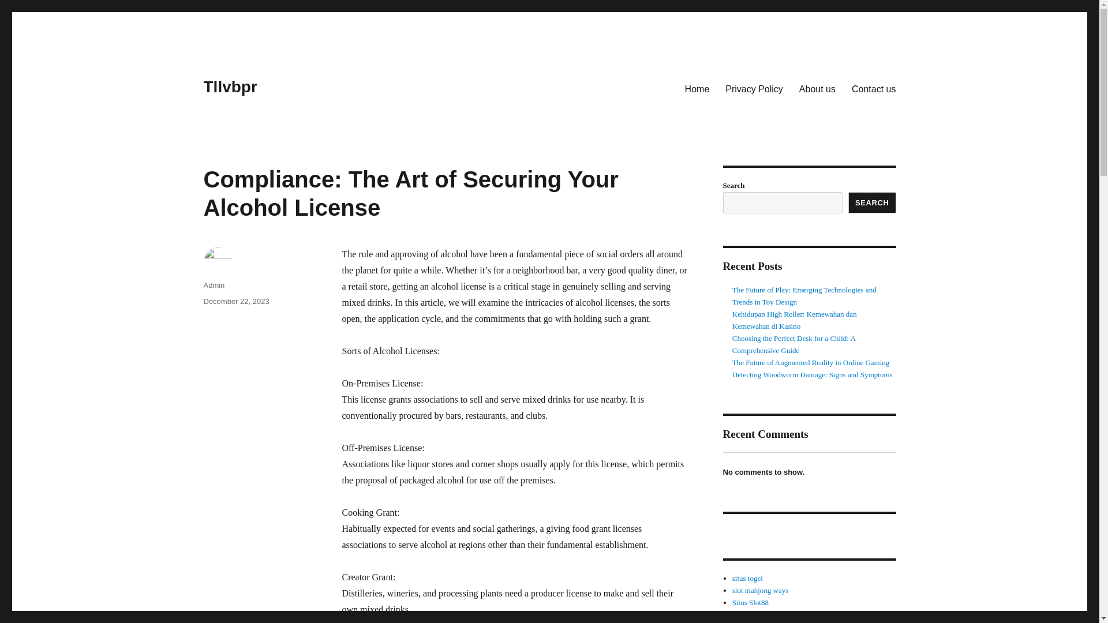 This screenshot has width=1108, height=623. Describe the element at coordinates (235, 301) in the screenshot. I see `December 22, 2023` at that location.